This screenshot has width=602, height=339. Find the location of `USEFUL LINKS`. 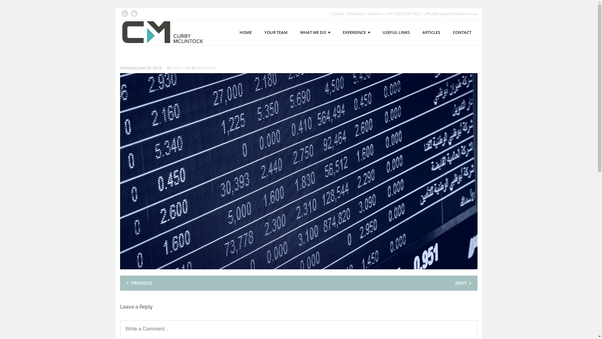

USEFUL LINKS is located at coordinates (396, 33).